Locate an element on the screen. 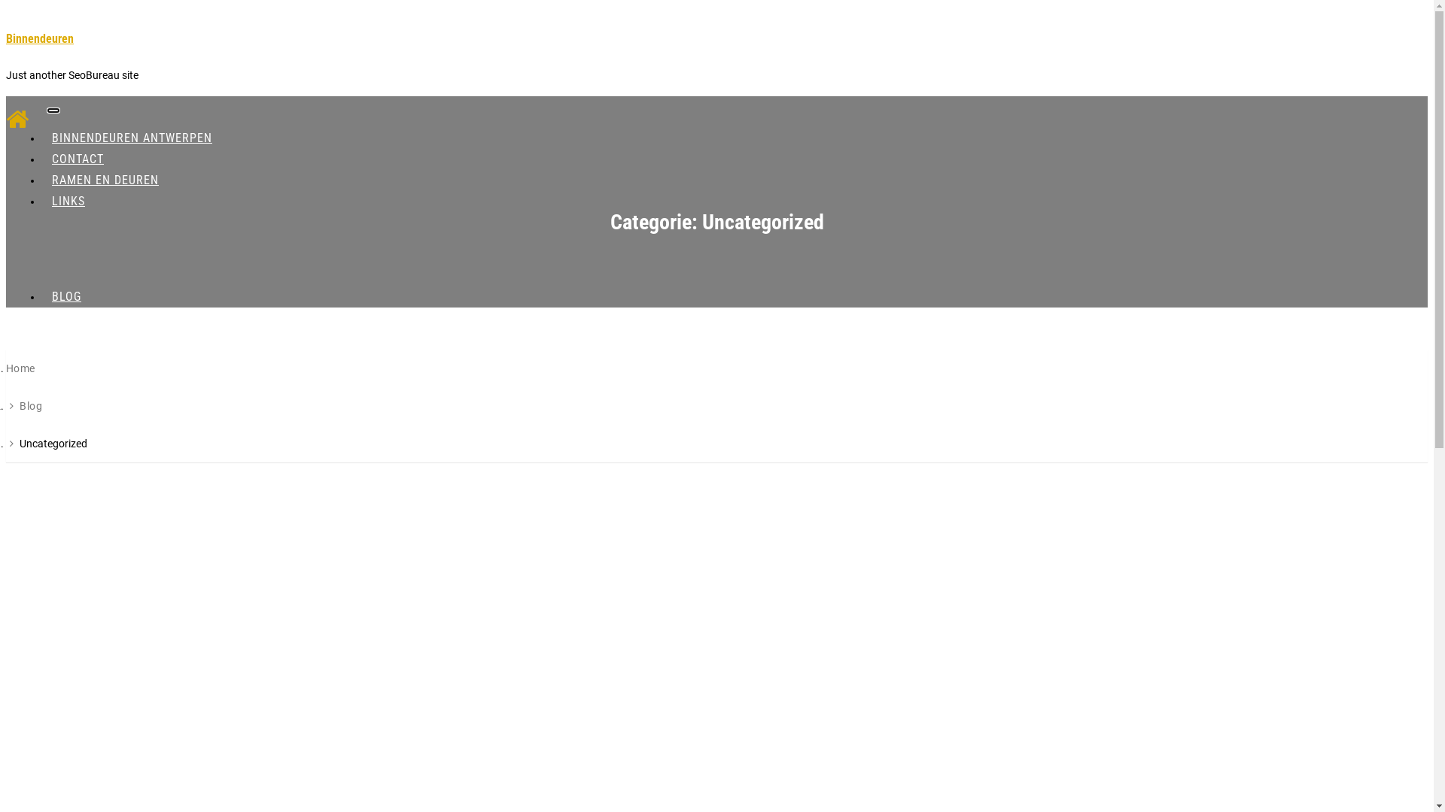 The width and height of the screenshot is (1445, 812). RAMEN EN DEUREN is located at coordinates (105, 180).